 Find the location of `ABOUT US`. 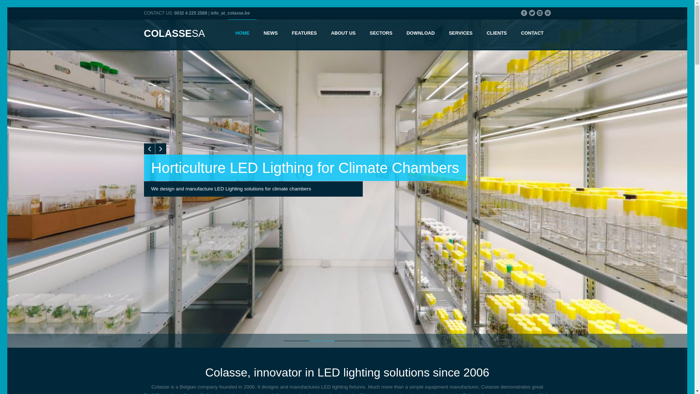

ABOUT US is located at coordinates (343, 34).